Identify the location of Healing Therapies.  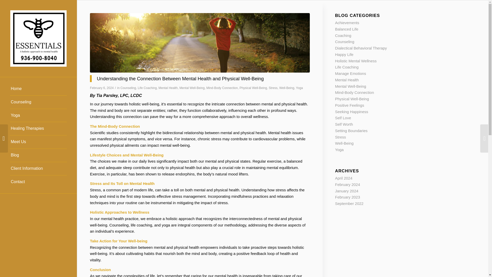
(38, 129).